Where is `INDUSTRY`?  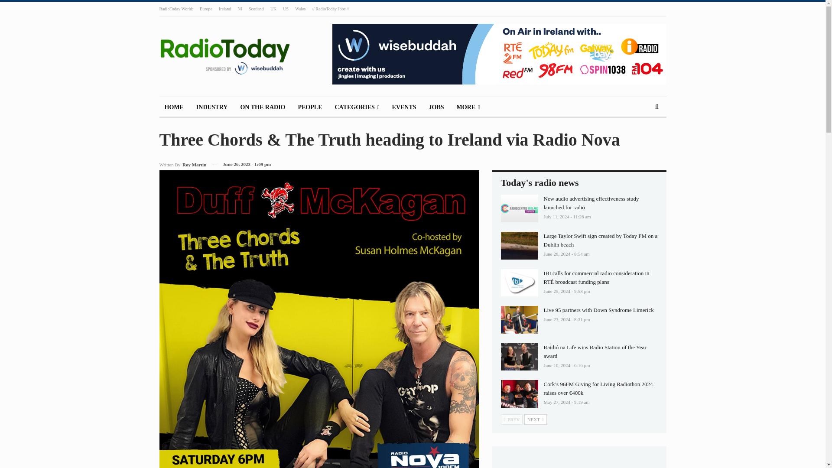
INDUSTRY is located at coordinates (212, 107).